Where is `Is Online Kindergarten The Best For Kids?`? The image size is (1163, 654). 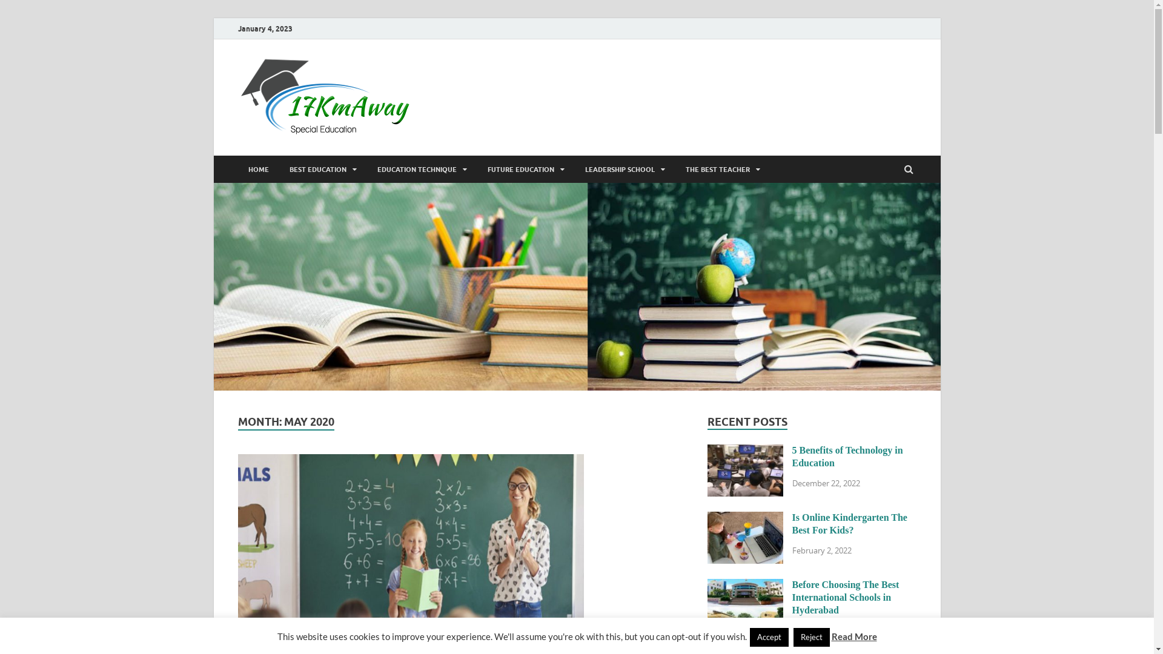
Is Online Kindergarten The Best For Kids? is located at coordinates (850, 524).